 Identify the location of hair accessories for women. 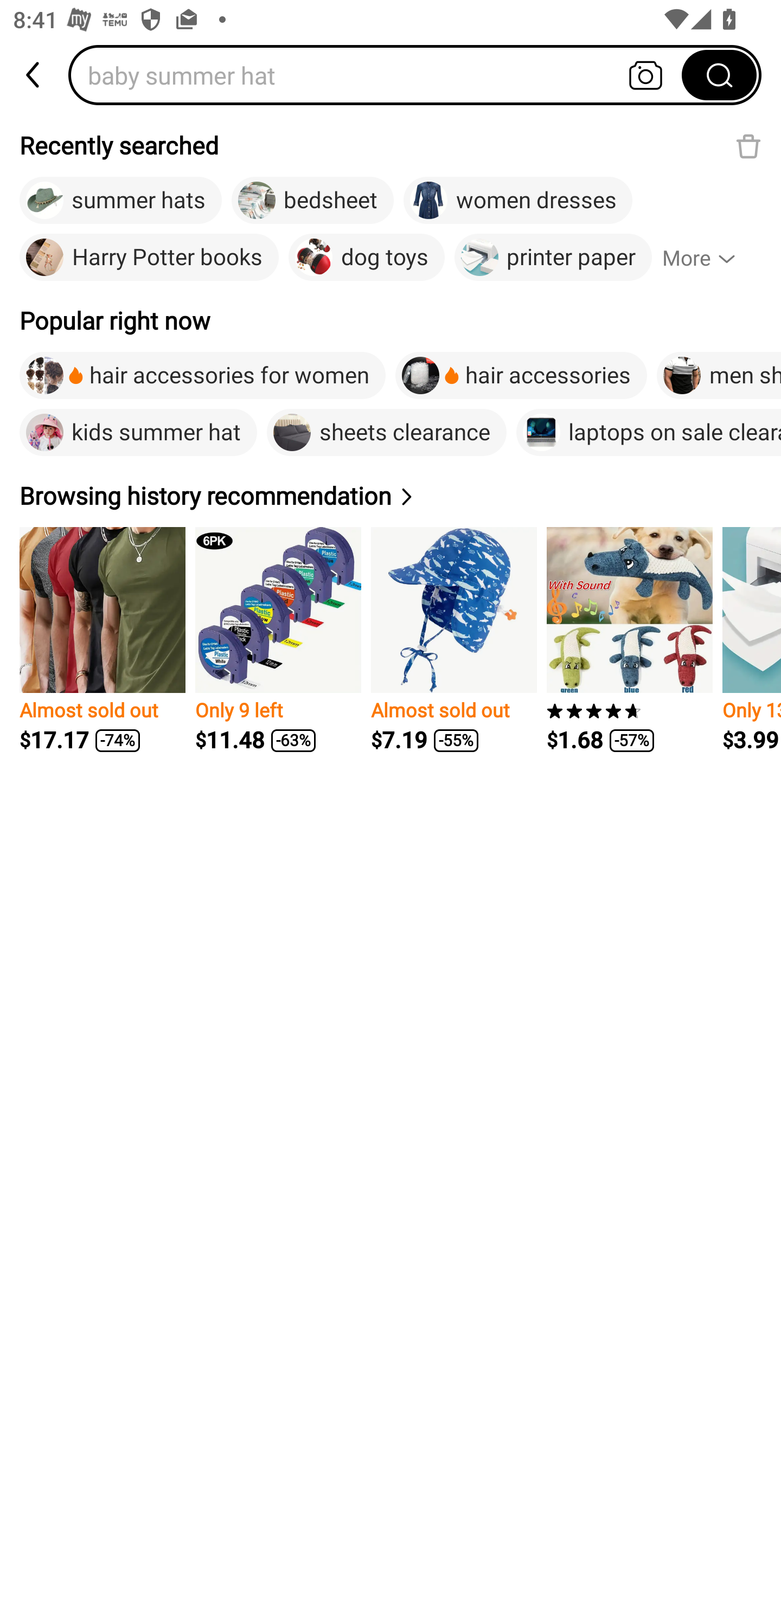
(203, 375).